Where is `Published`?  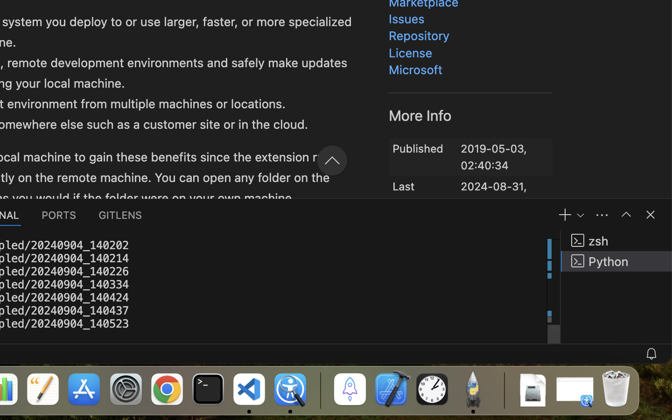
Published is located at coordinates (418, 148).